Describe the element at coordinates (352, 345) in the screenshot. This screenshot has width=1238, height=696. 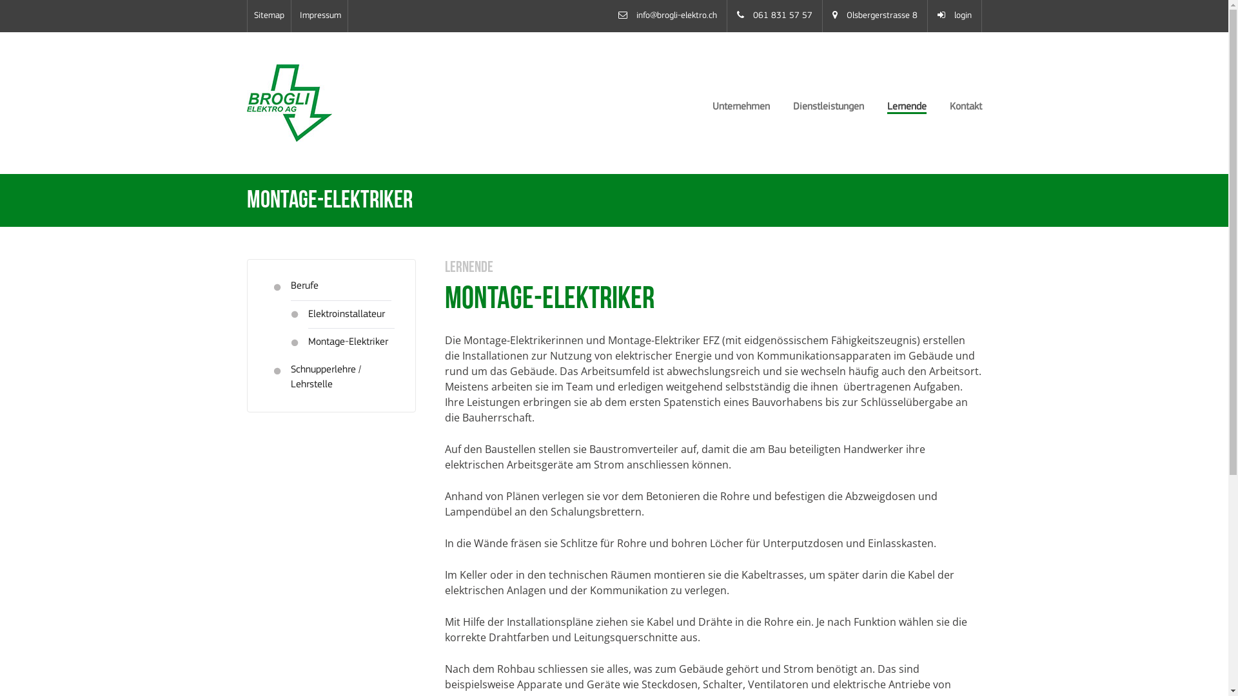
I see `Montage-Elektriker` at that location.